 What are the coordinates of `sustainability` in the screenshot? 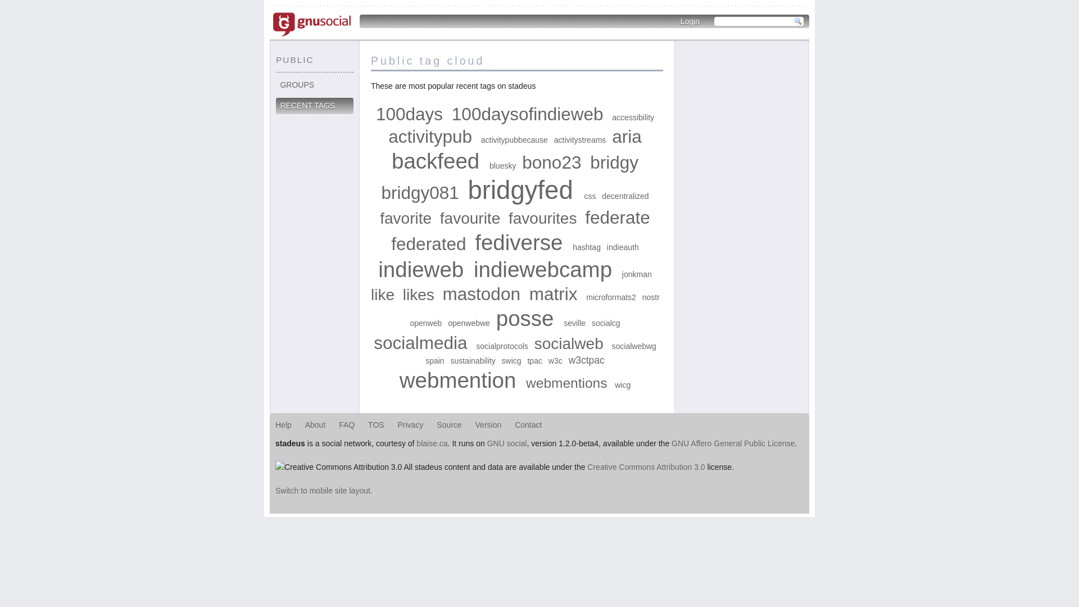 It's located at (473, 361).